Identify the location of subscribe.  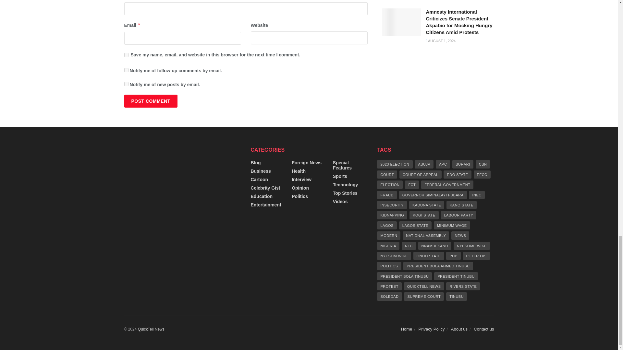
(126, 84).